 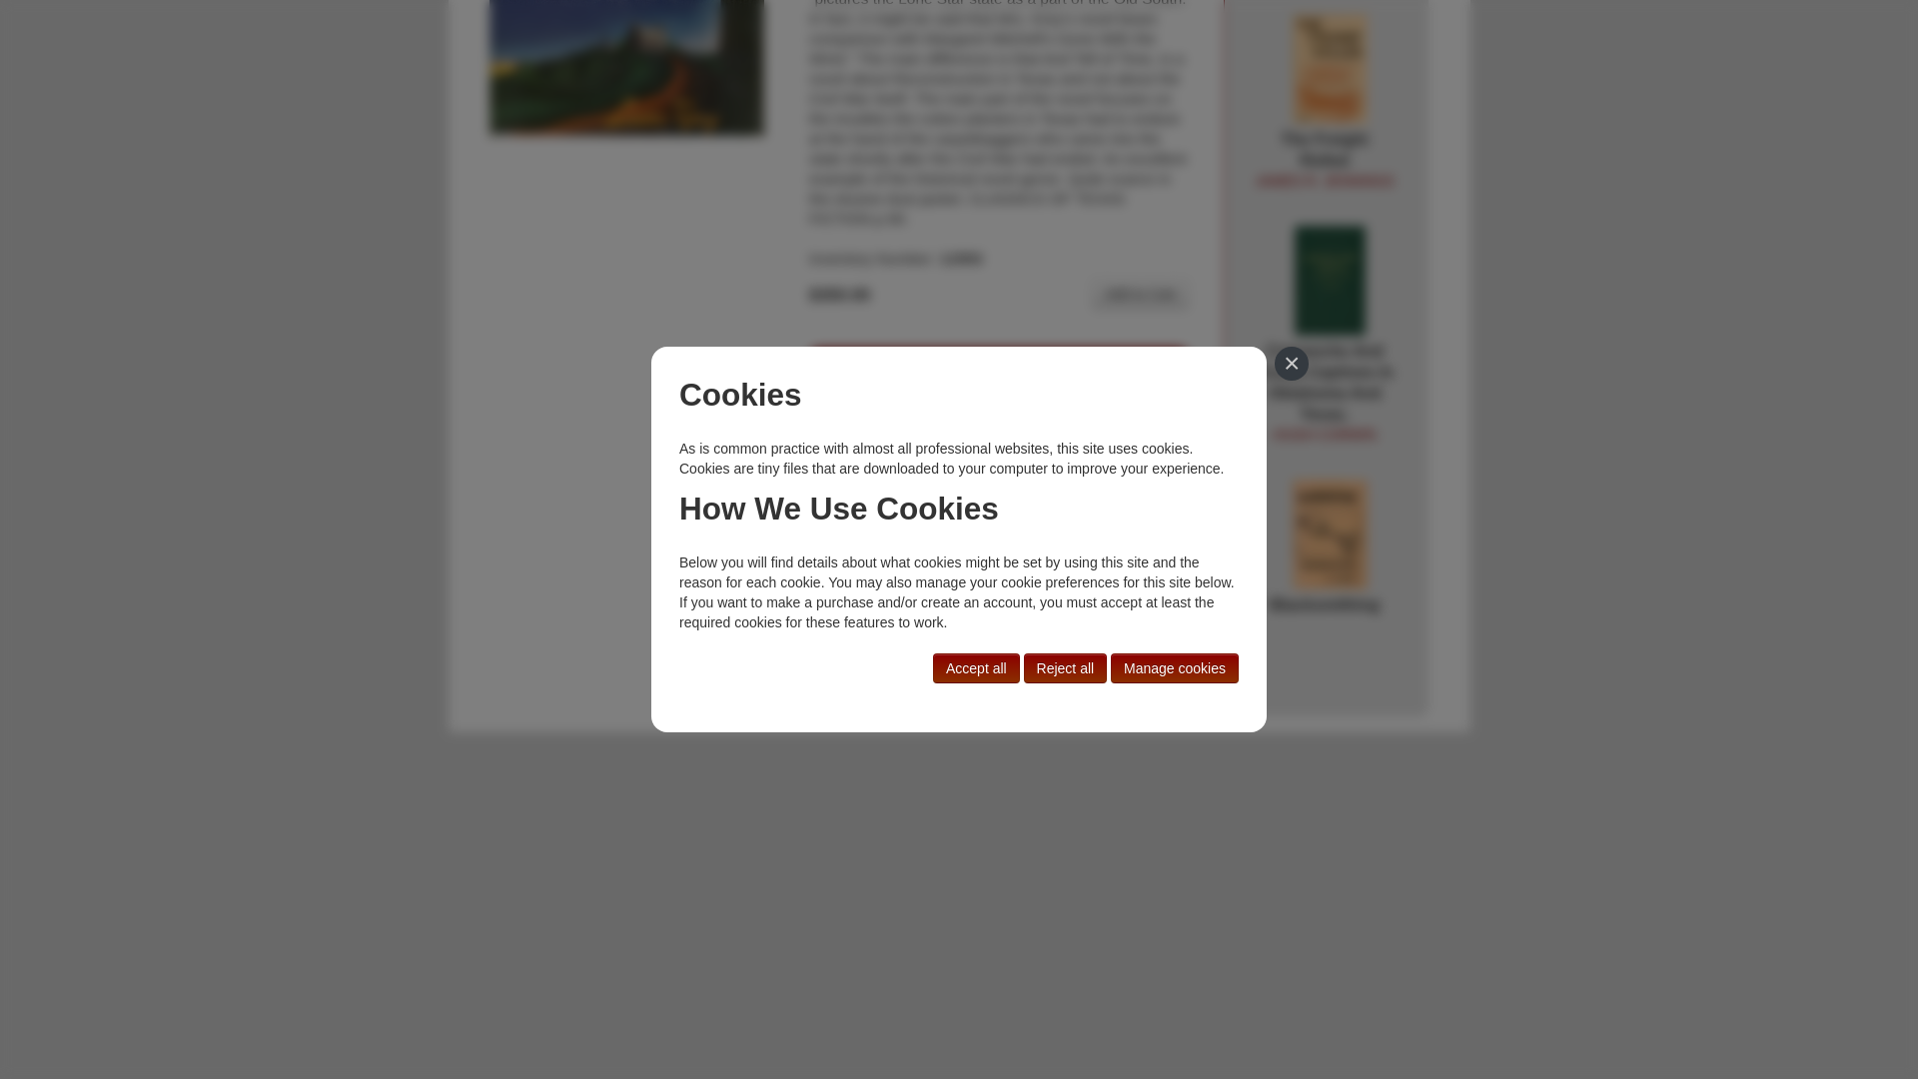 I want to click on States, Territories, so click(x=872, y=400).